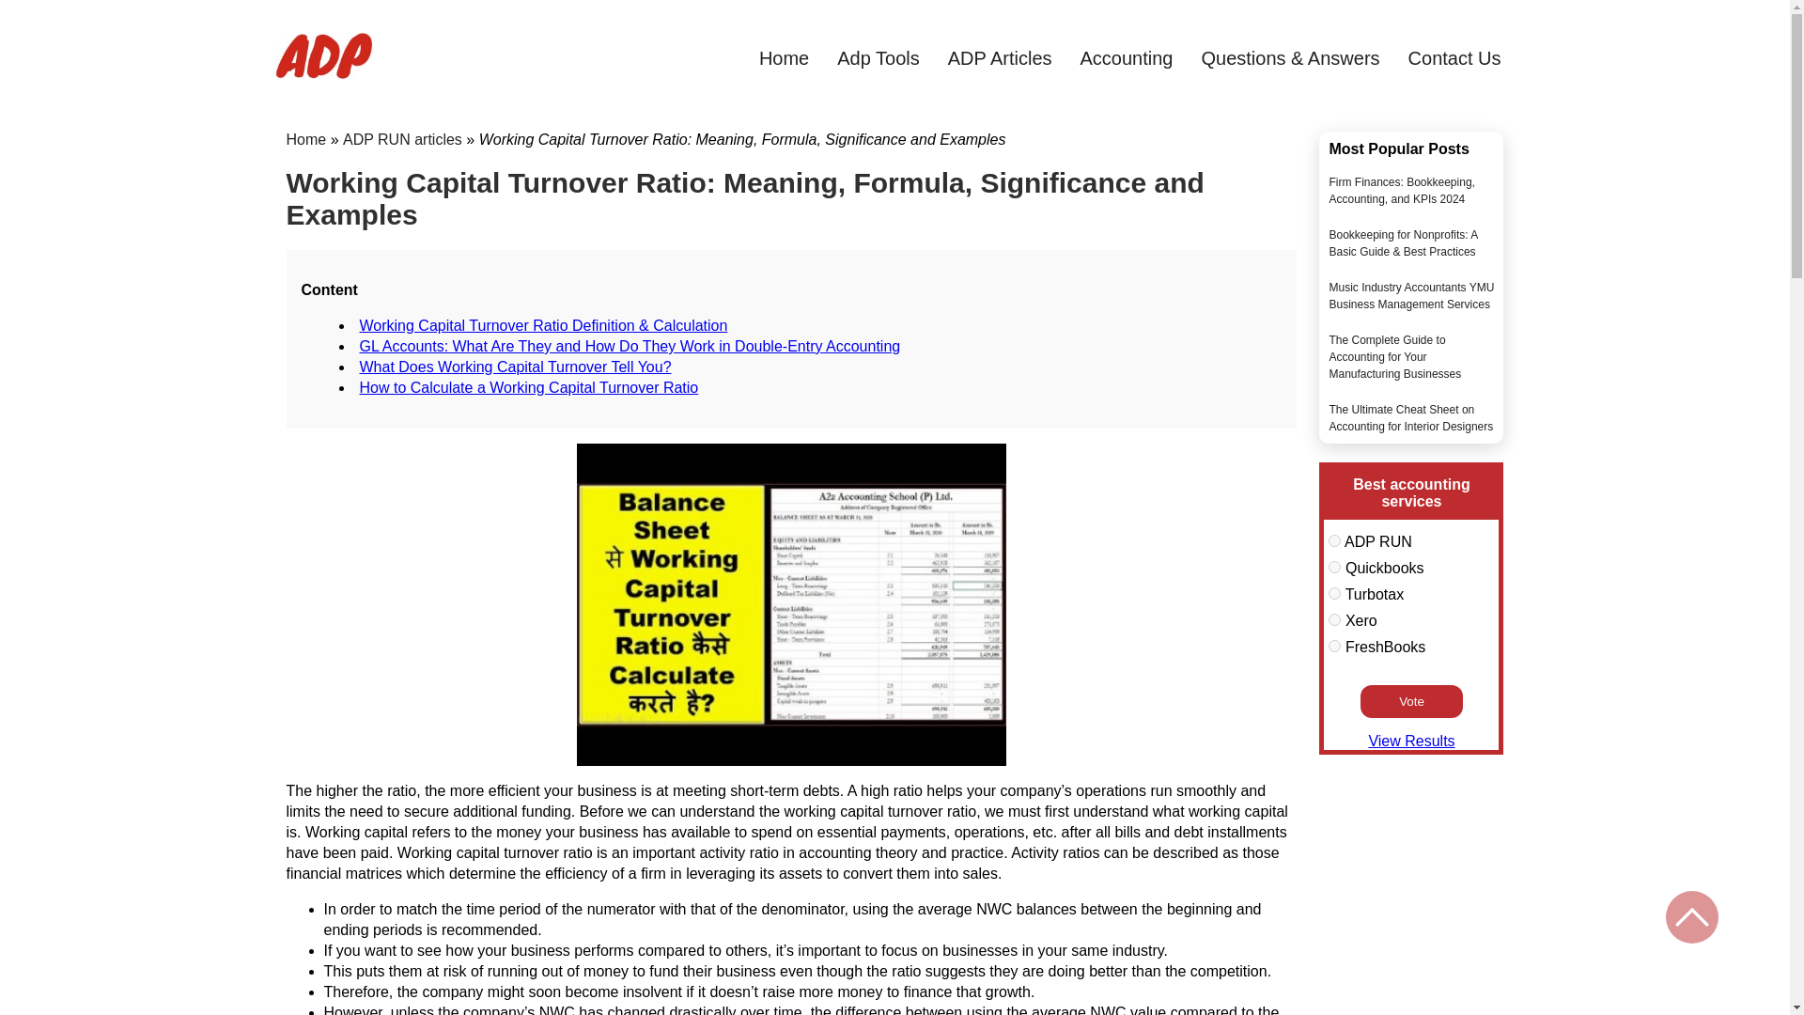  I want to click on ADP RUN articles, so click(402, 139).